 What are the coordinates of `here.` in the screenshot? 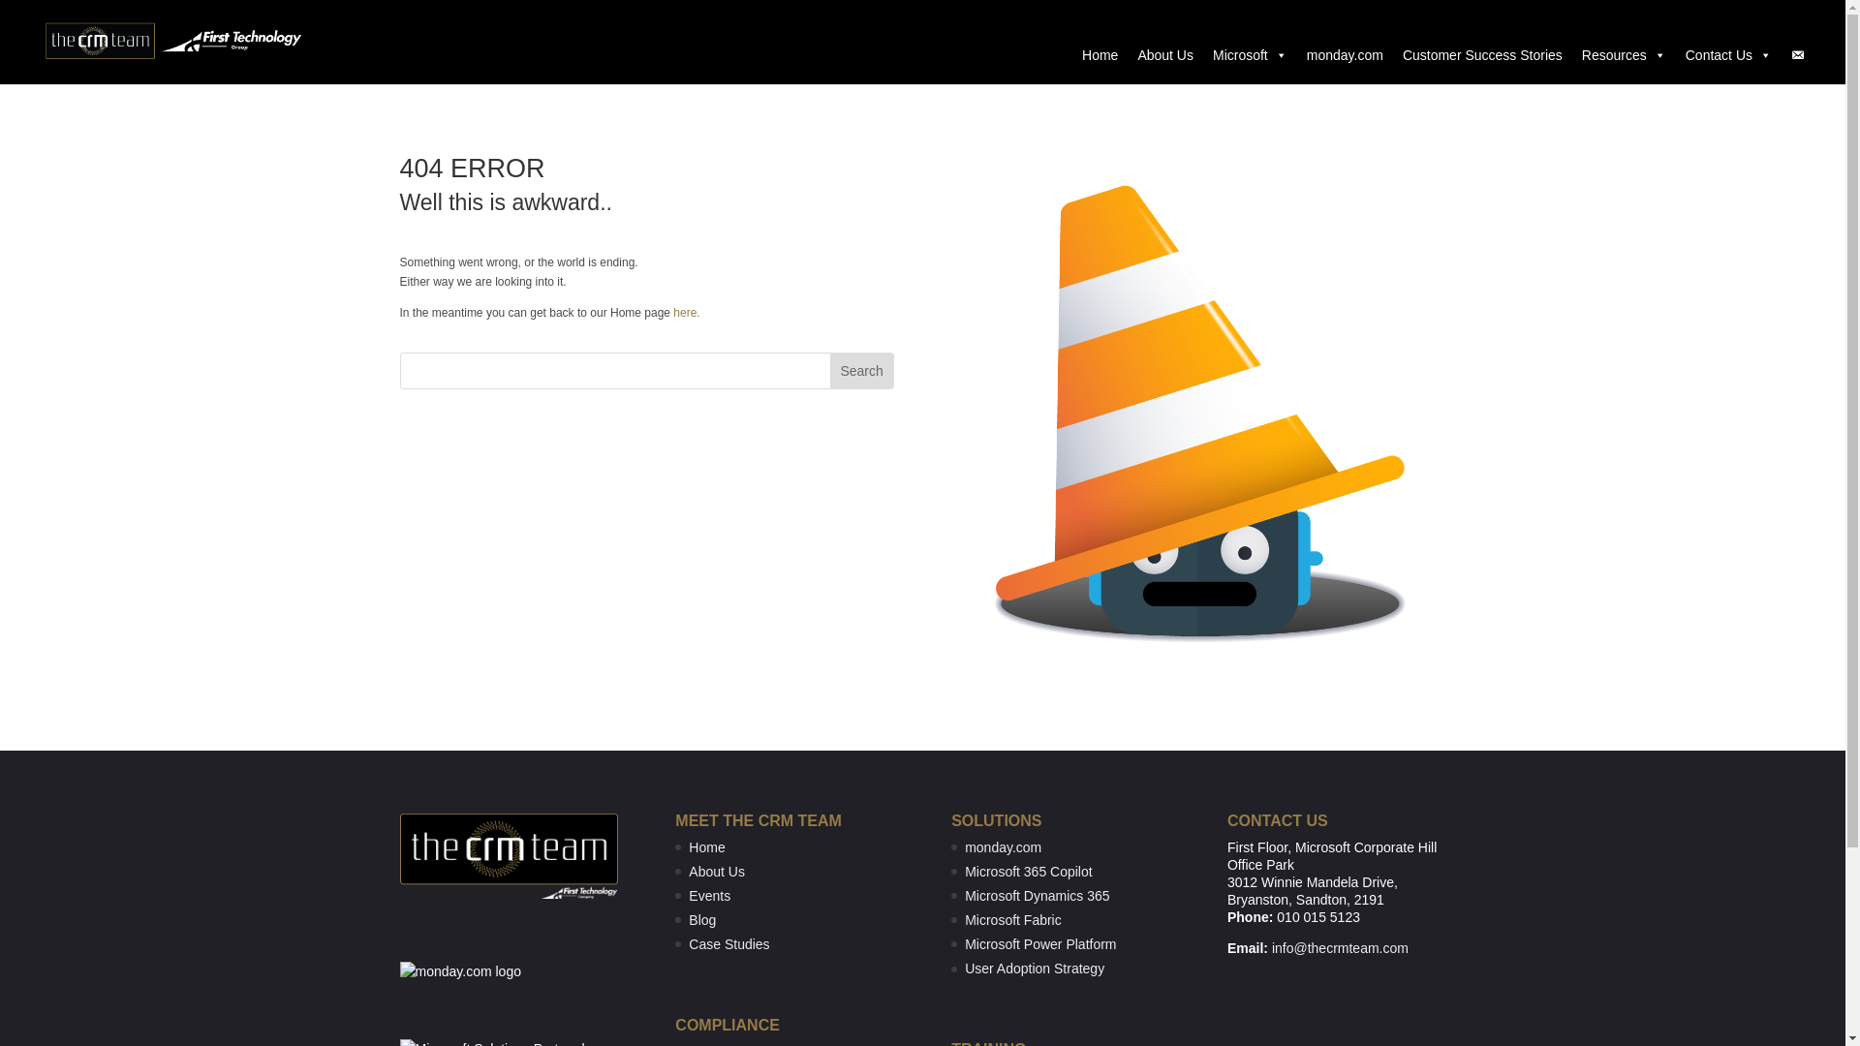 It's located at (686, 313).